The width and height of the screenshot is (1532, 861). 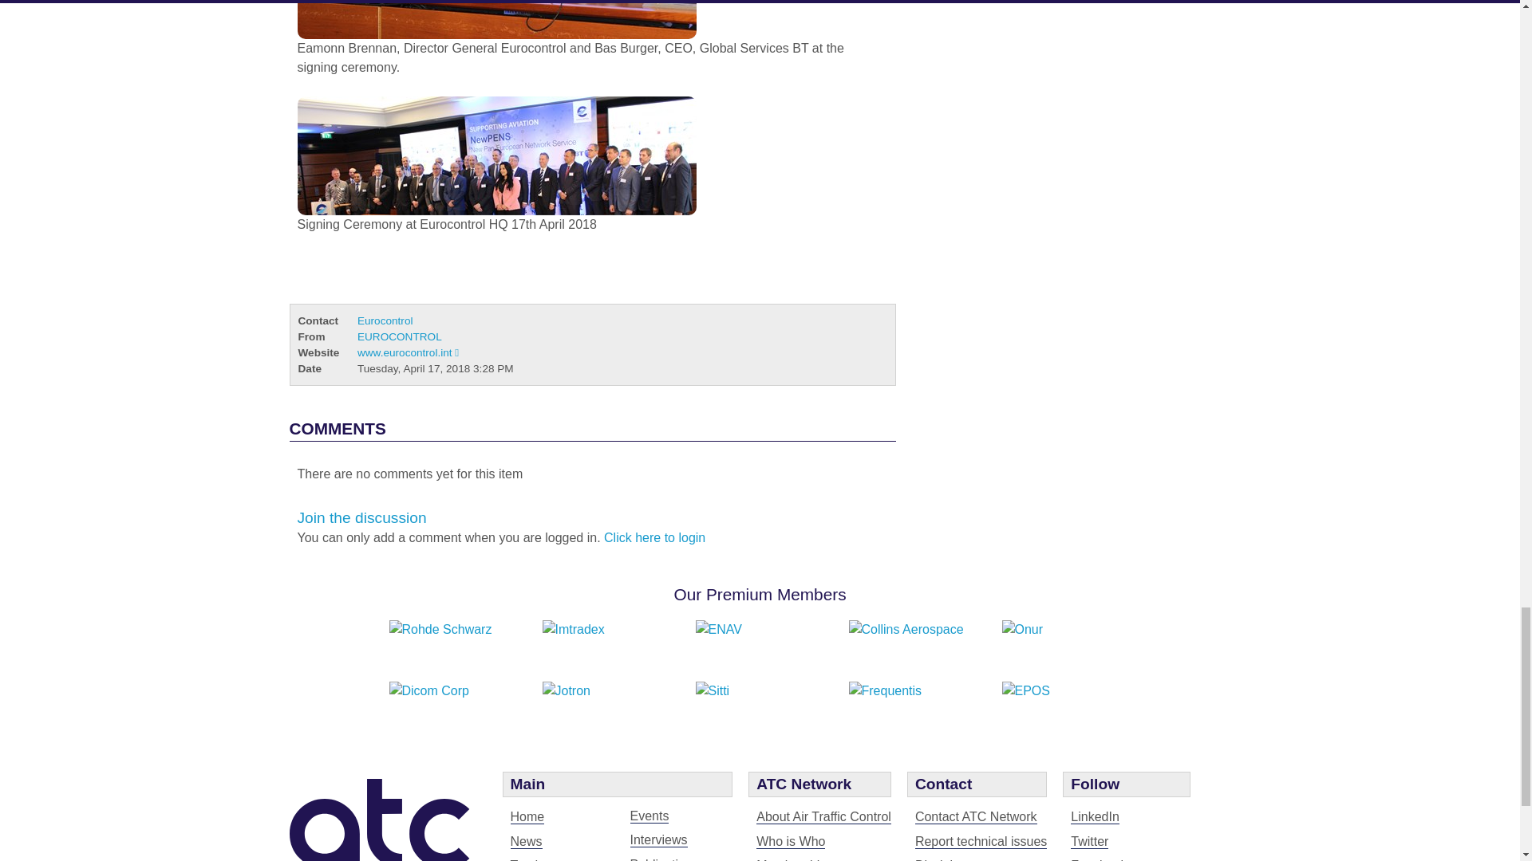 What do you see at coordinates (526, 841) in the screenshot?
I see `News` at bounding box center [526, 841].